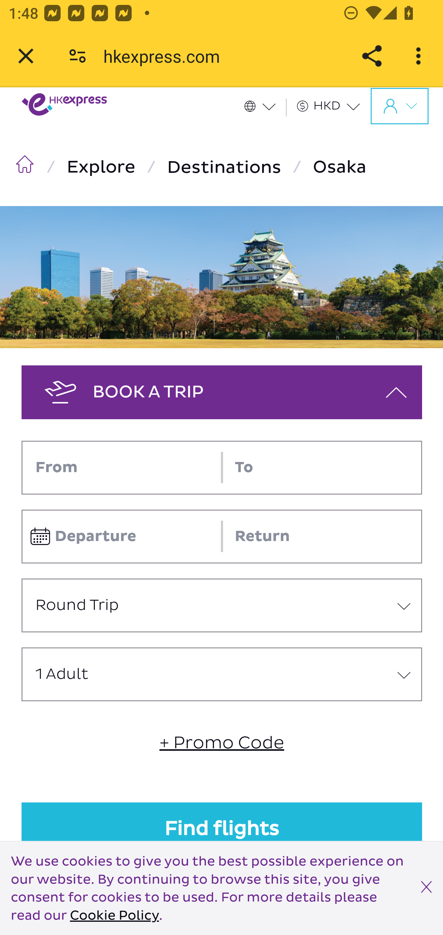 This screenshot has width=443, height=935. I want to click on Destinations , so click(226, 167).